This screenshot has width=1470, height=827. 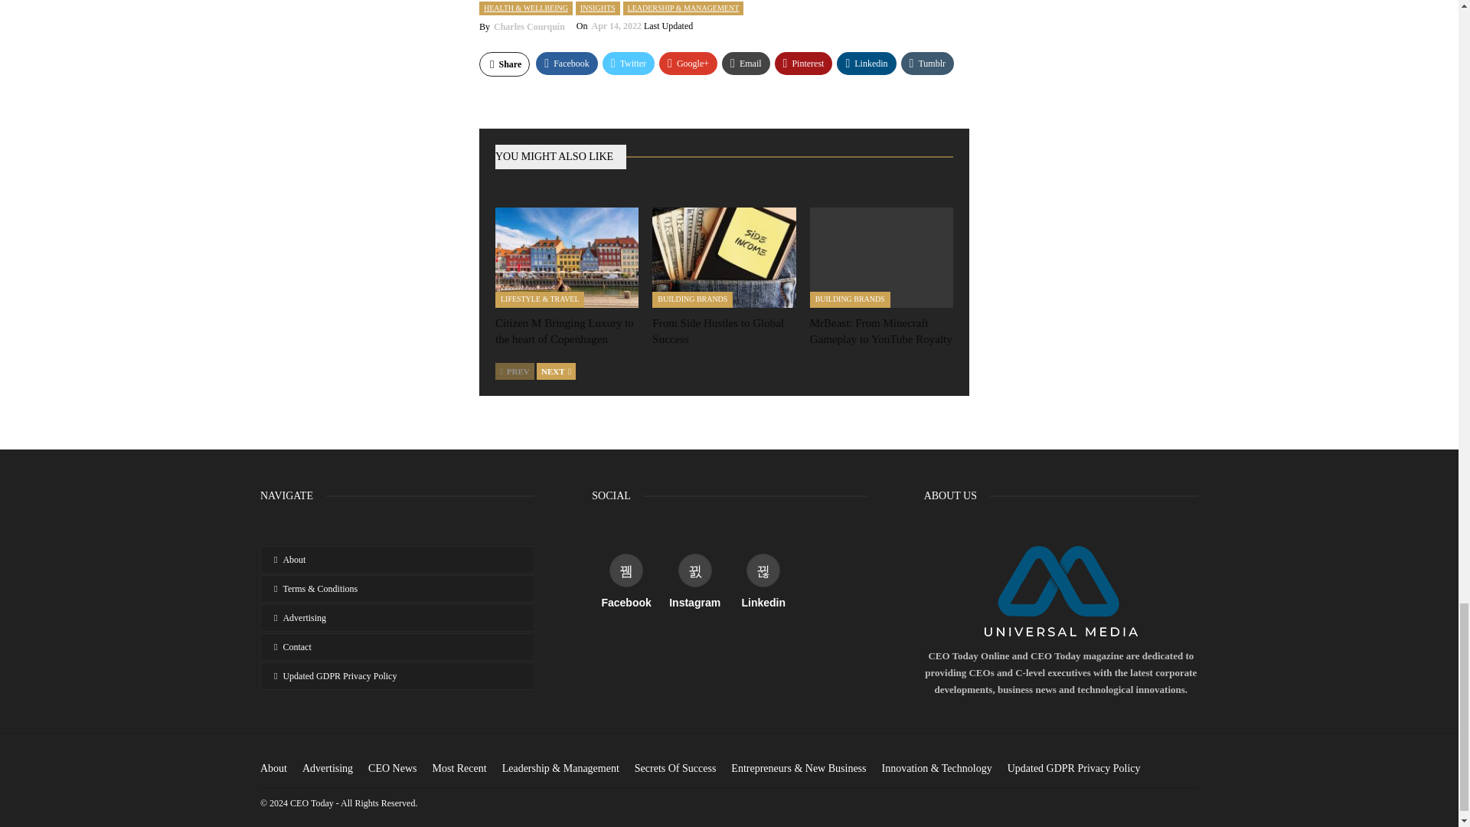 I want to click on MrBeast: From Minecraft Gameplay to YouTube Royalty, so click(x=880, y=257).